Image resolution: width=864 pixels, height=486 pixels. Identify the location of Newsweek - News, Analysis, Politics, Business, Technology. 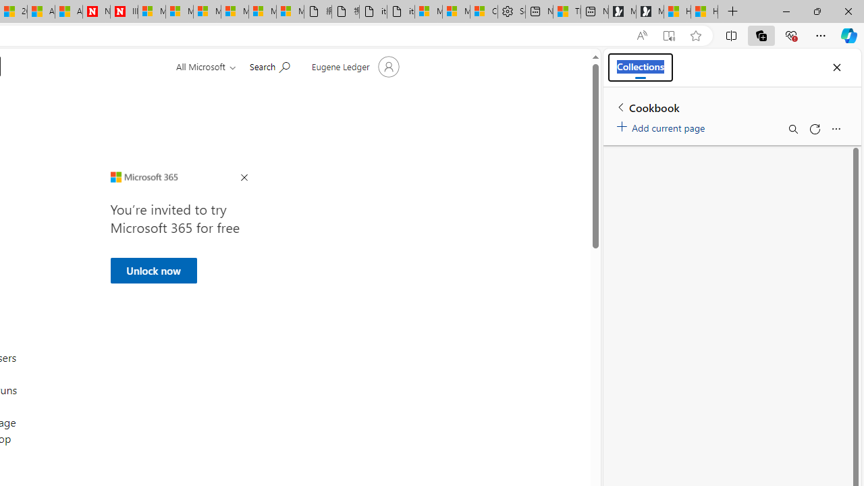
(96, 12).